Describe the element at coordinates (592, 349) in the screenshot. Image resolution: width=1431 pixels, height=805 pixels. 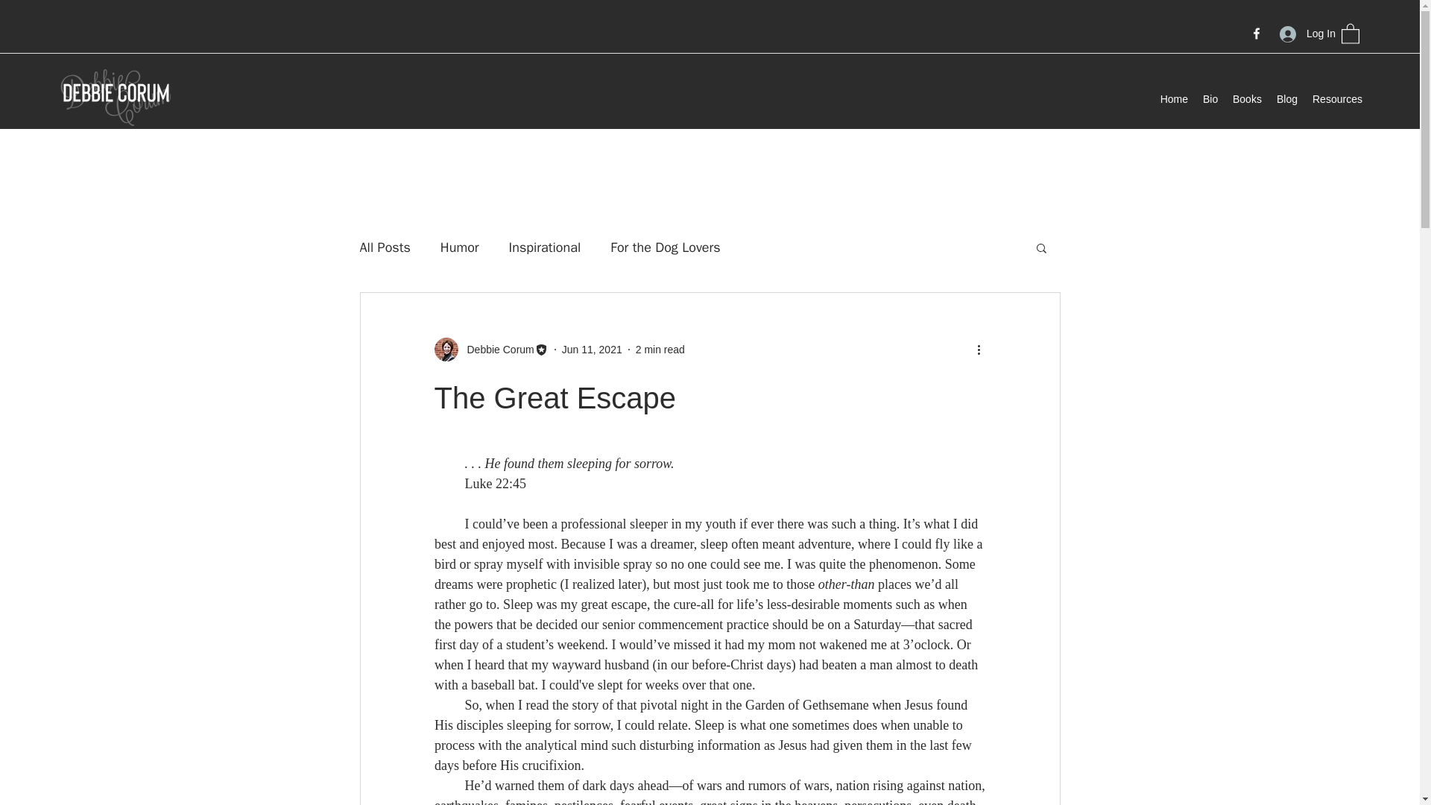
I see `Jun 11, 2021` at that location.